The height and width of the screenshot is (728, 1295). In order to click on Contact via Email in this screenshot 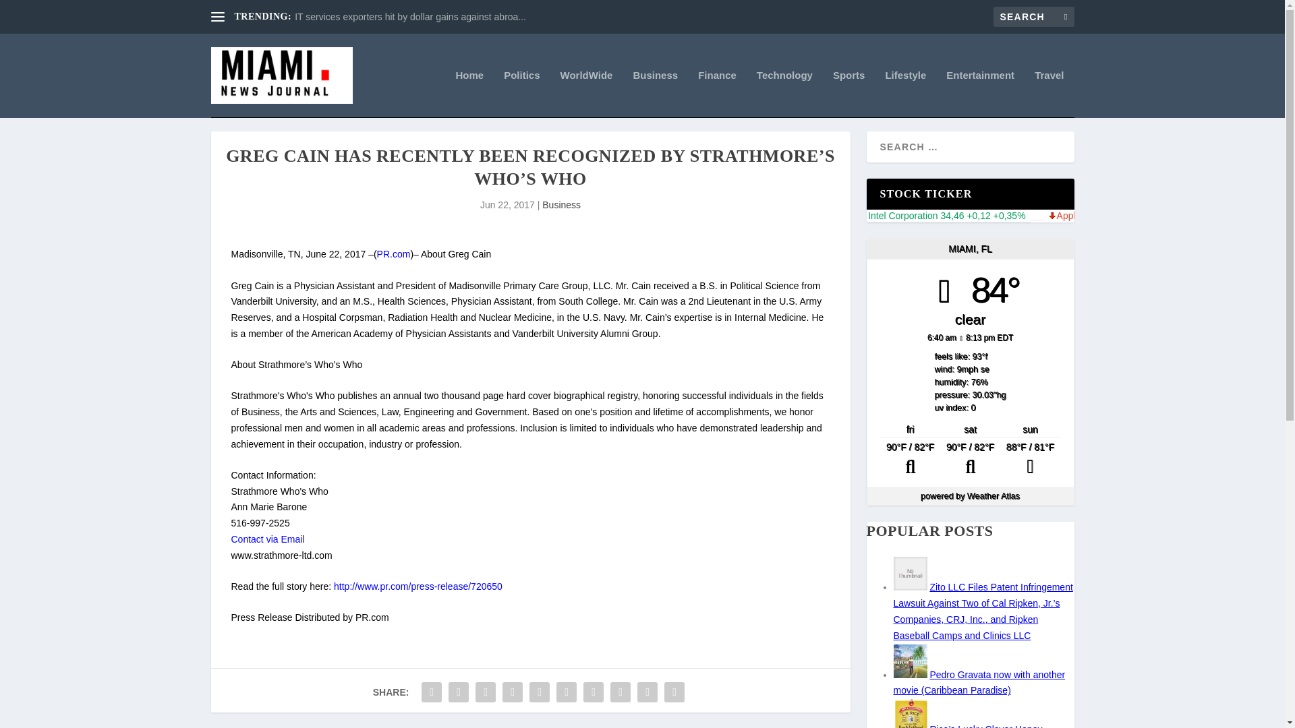, I will do `click(267, 539)`.